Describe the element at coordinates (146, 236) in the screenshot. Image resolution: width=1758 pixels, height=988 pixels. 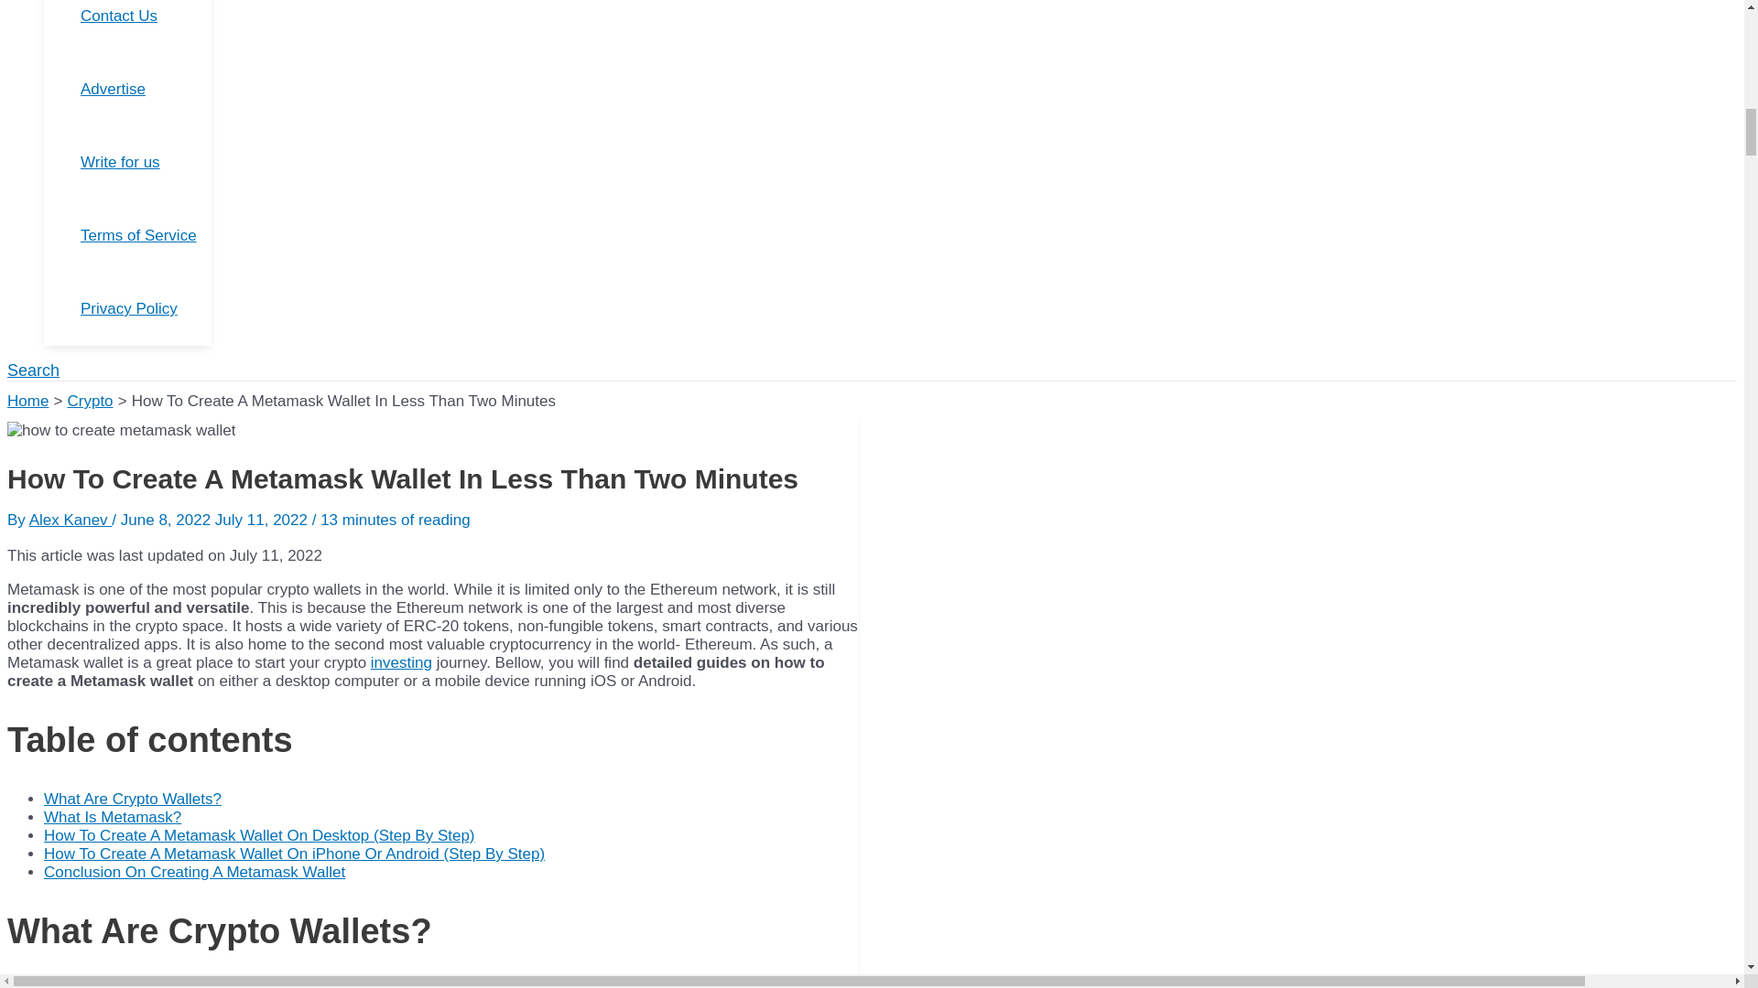
I see `Terms of Service` at that location.